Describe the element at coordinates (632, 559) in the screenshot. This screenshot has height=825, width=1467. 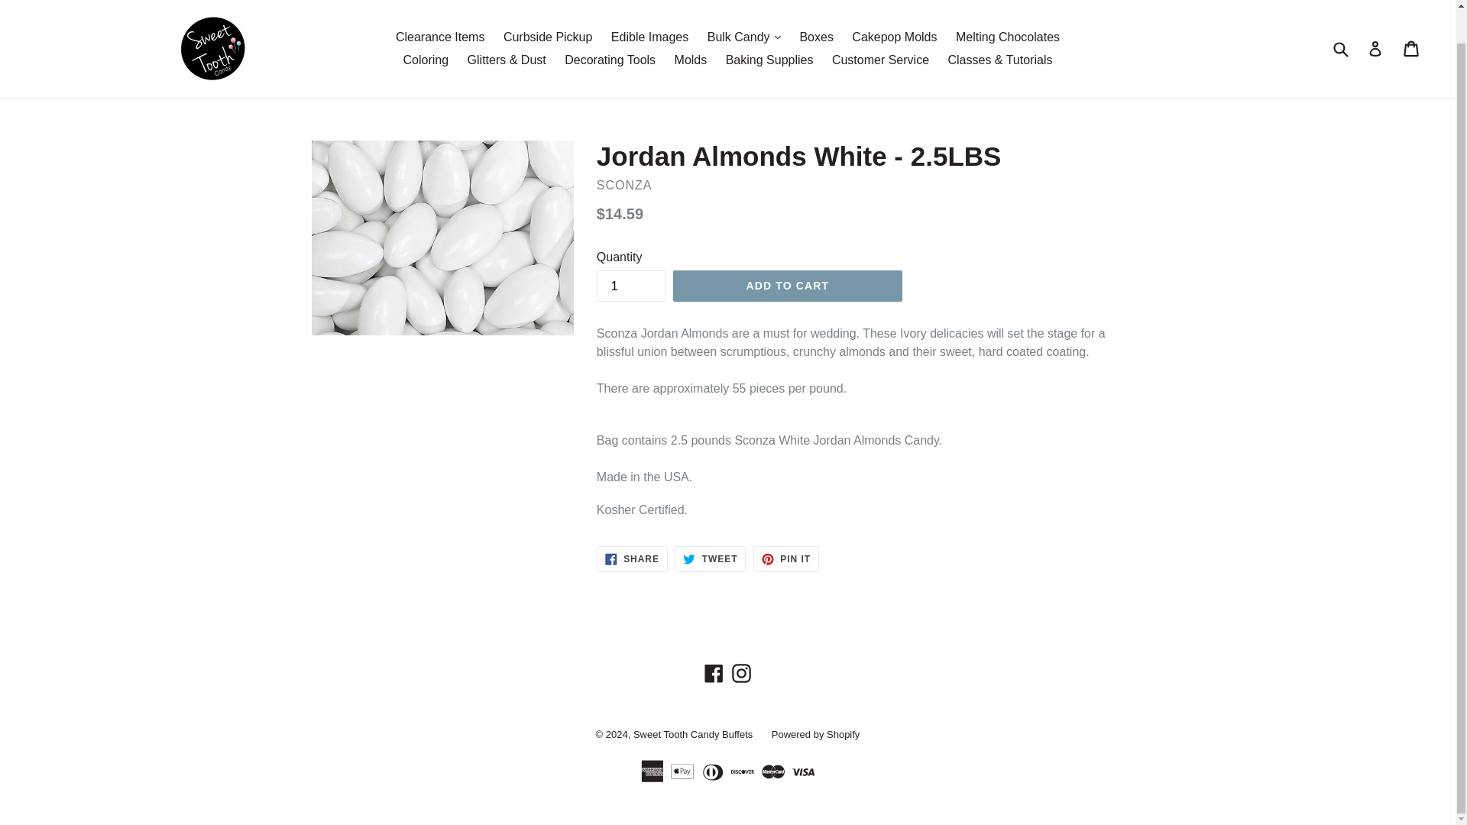
I see `Share on Facebook` at that location.